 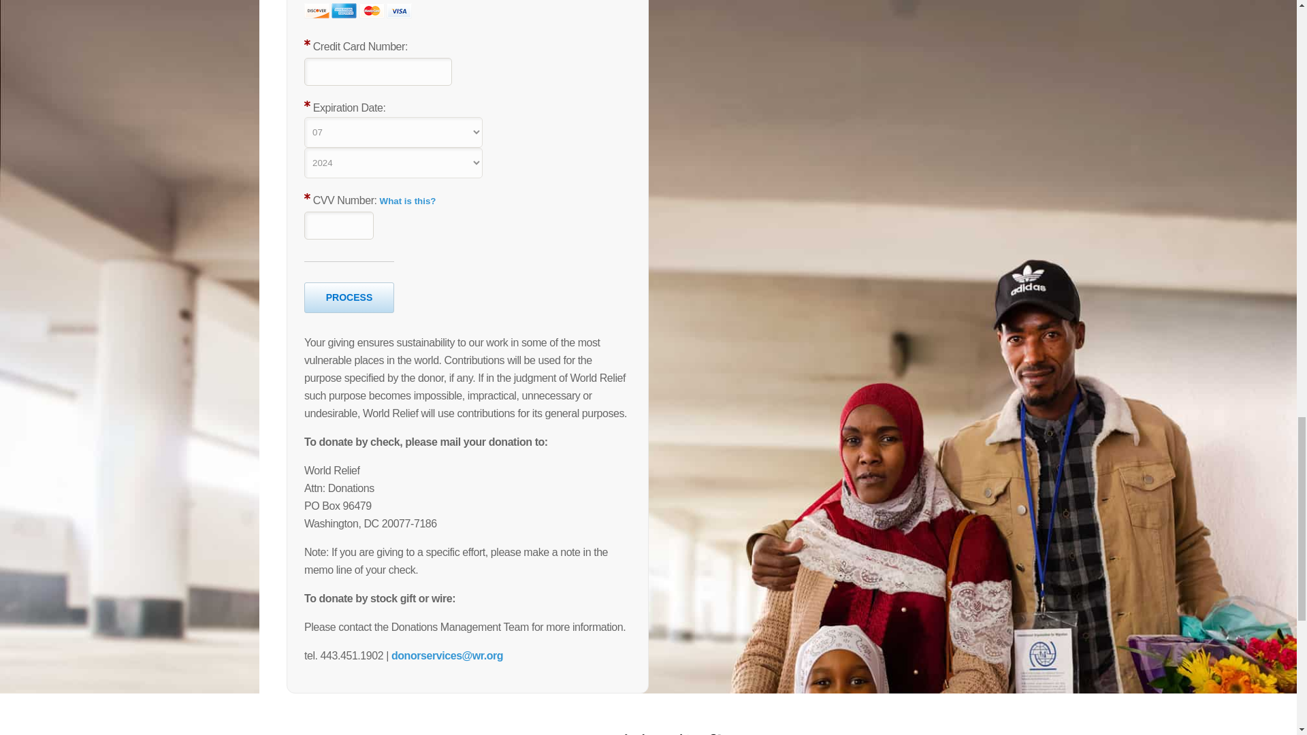 What do you see at coordinates (408, 201) in the screenshot?
I see `What is this?` at bounding box center [408, 201].